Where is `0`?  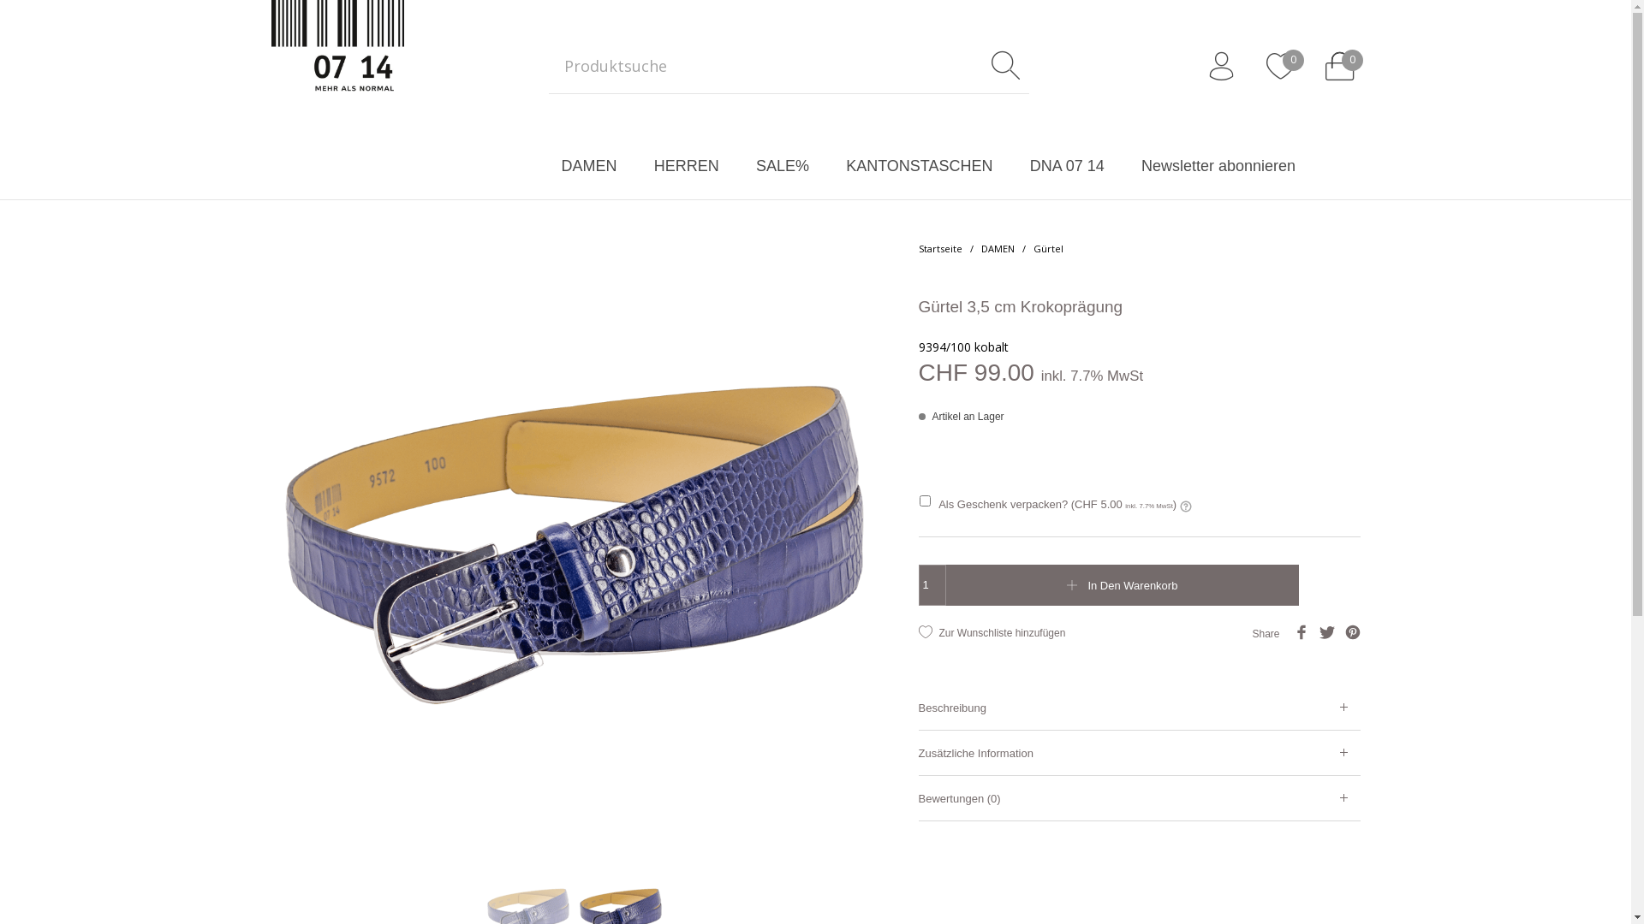 0 is located at coordinates (1279, 67).